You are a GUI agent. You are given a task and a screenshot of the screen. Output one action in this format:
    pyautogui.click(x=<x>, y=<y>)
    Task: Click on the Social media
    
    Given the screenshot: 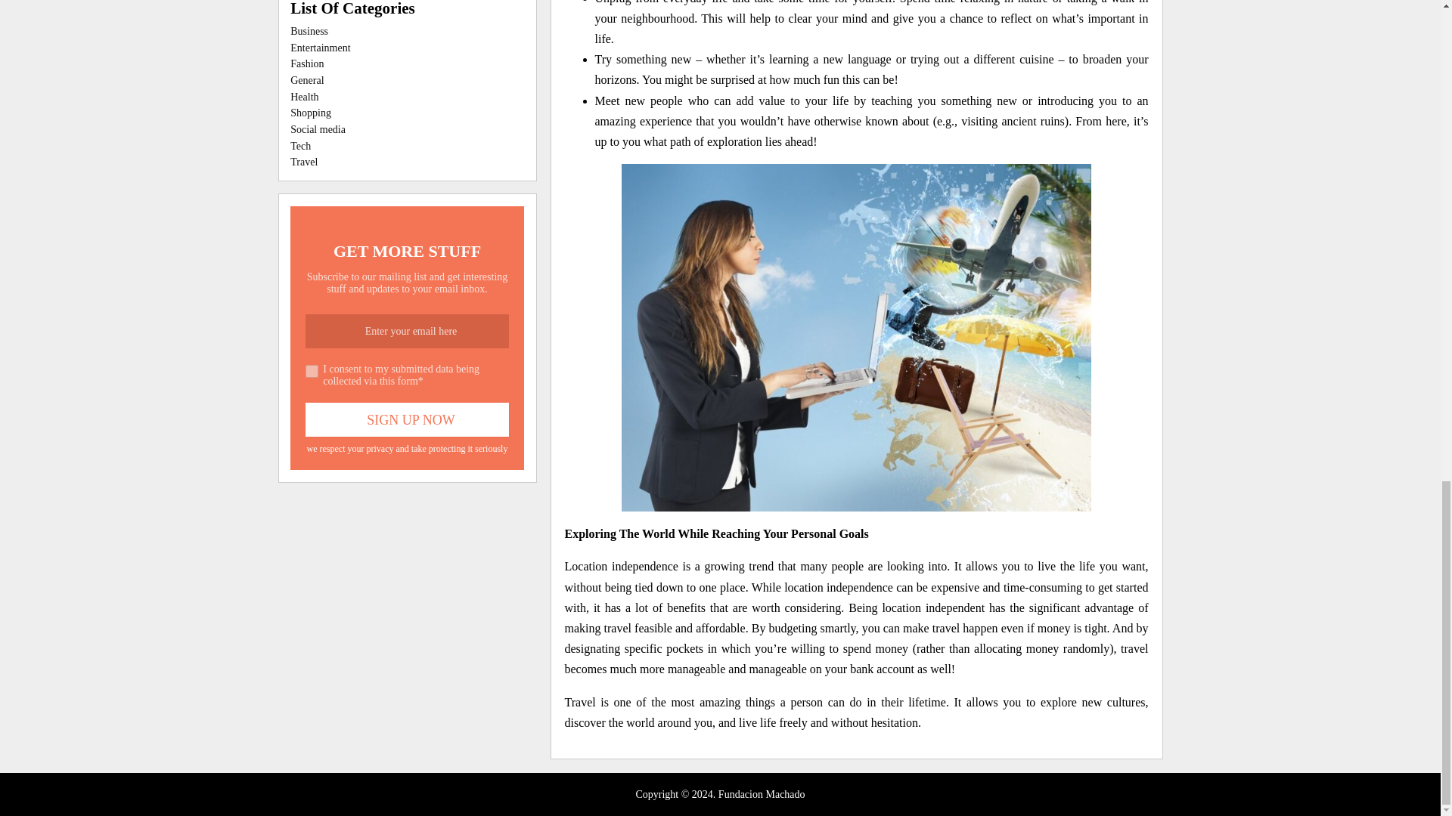 What is the action you would take?
    pyautogui.click(x=318, y=130)
    